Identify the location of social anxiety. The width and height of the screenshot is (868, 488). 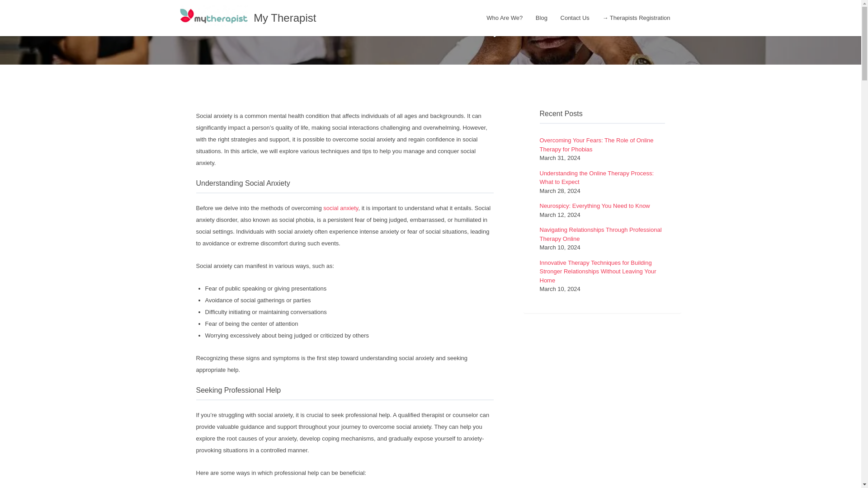
(340, 208).